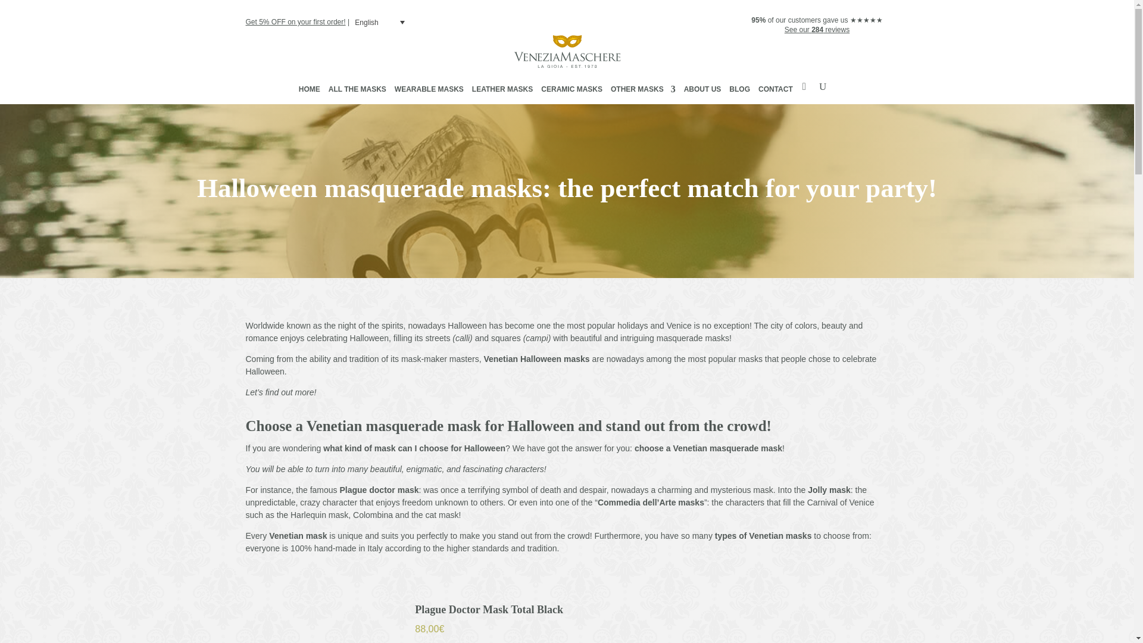  I want to click on ALL THE MASKS, so click(357, 92).